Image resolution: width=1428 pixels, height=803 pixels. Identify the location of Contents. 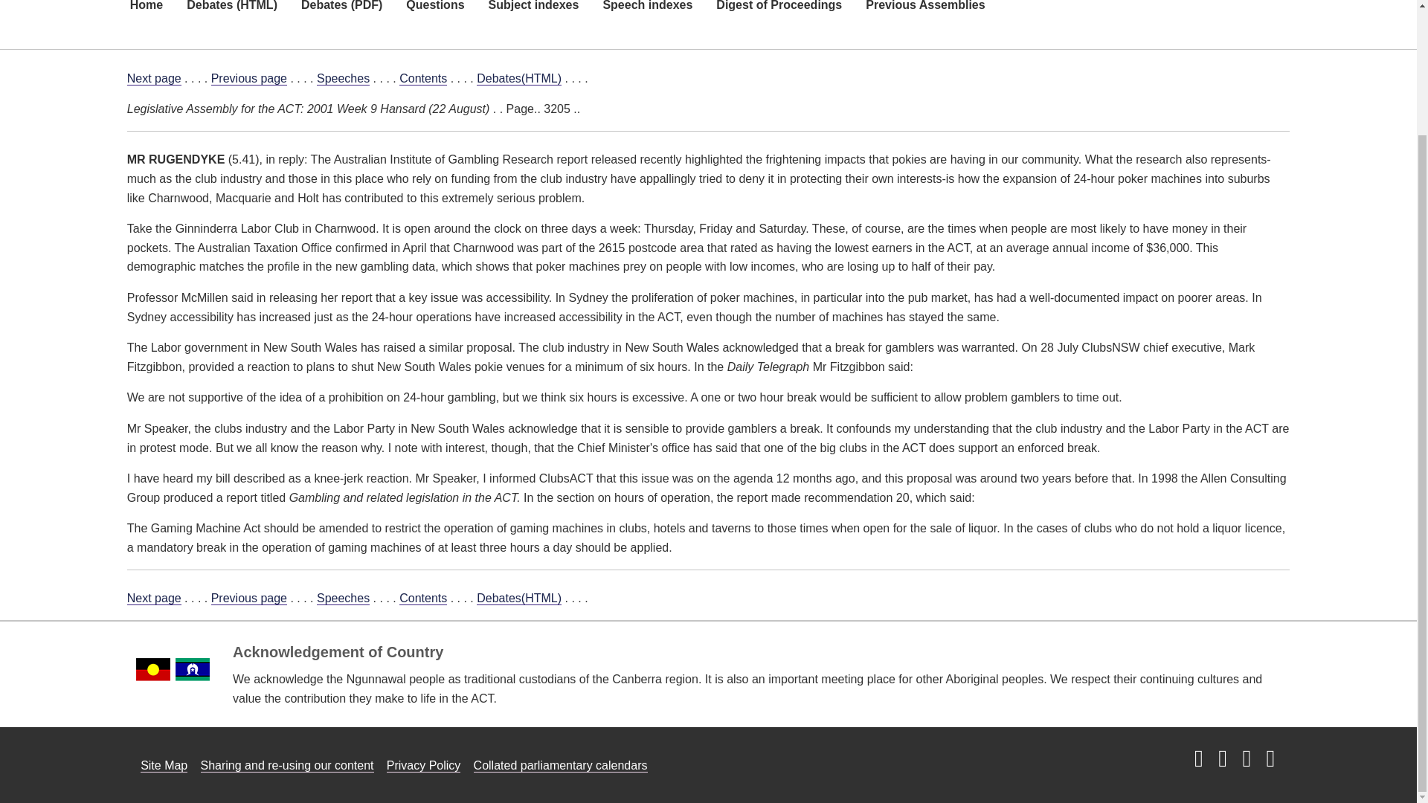
(422, 598).